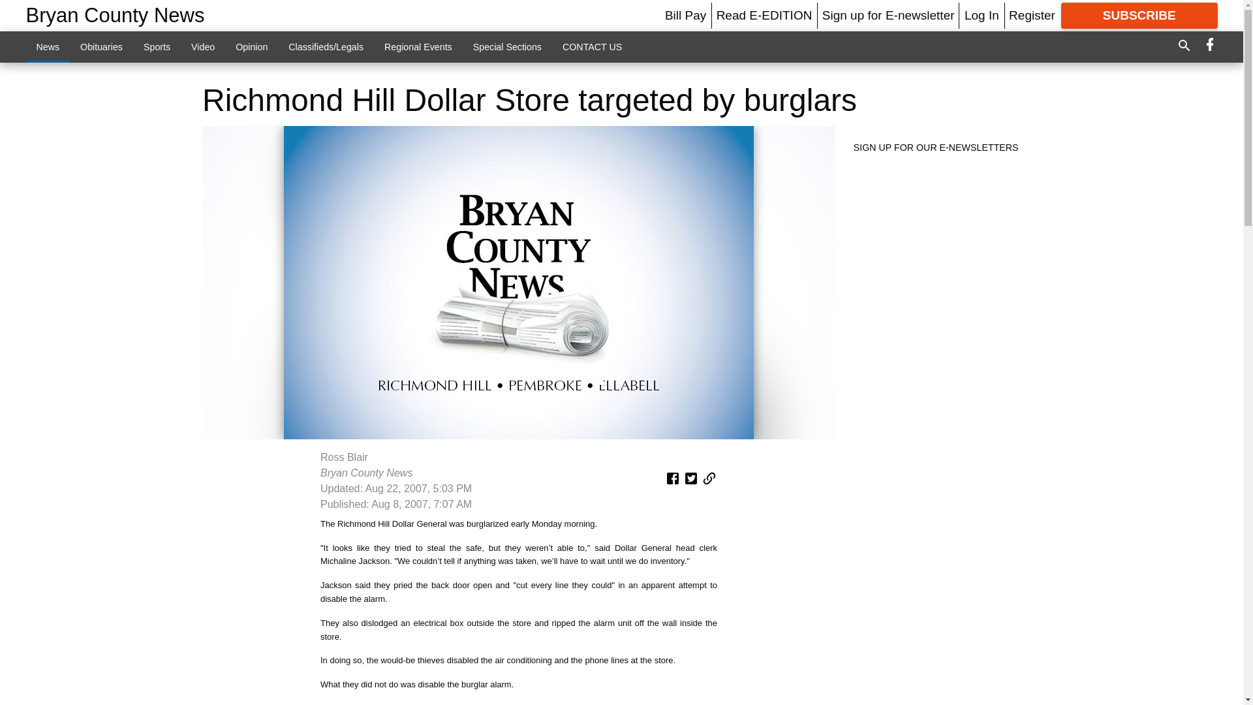 The image size is (1253, 705). I want to click on Regional Events, so click(418, 46).